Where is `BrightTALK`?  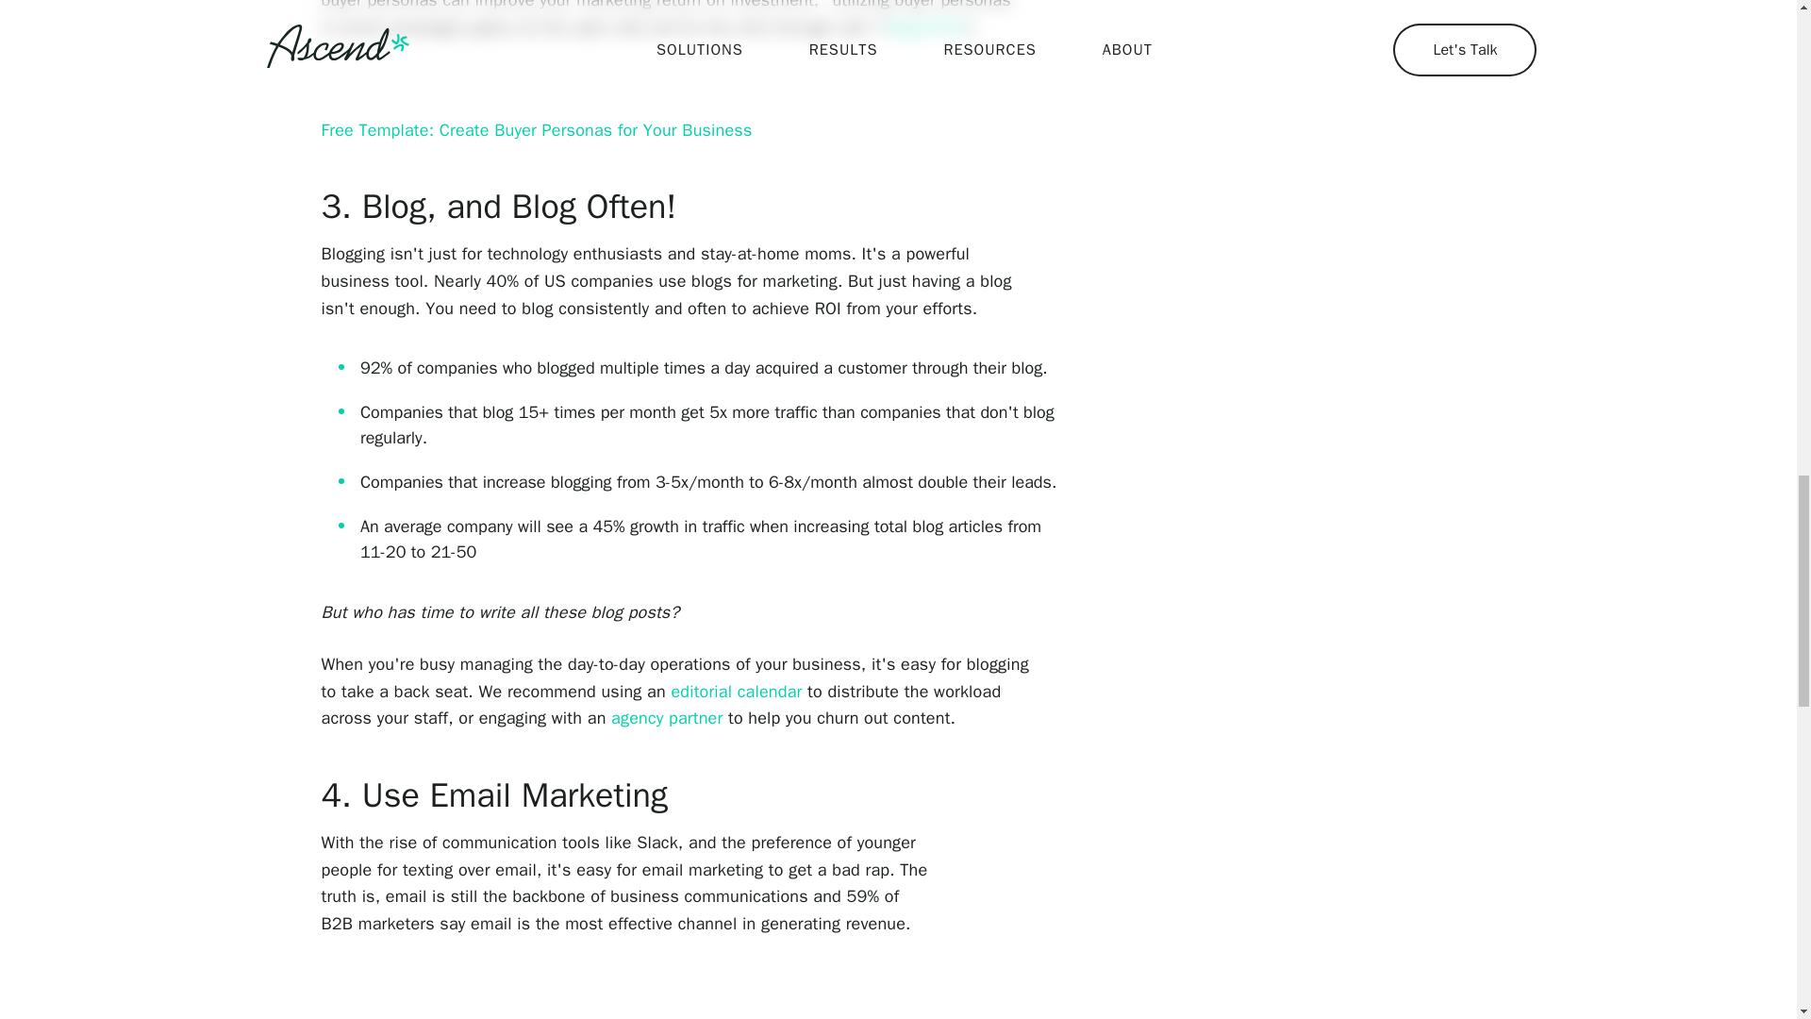 BrightTALK is located at coordinates (926, 26).